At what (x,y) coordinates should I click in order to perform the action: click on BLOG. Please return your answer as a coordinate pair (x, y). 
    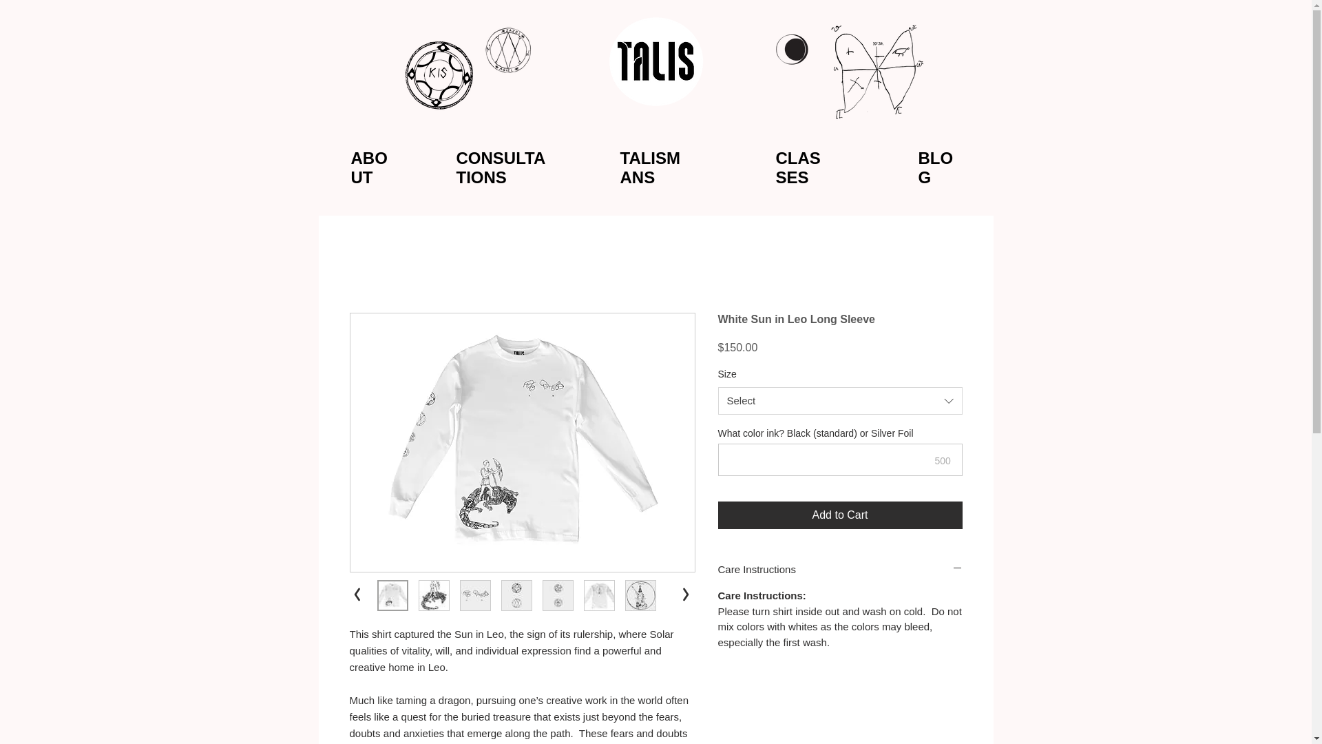
    Looking at the image, I should click on (936, 168).